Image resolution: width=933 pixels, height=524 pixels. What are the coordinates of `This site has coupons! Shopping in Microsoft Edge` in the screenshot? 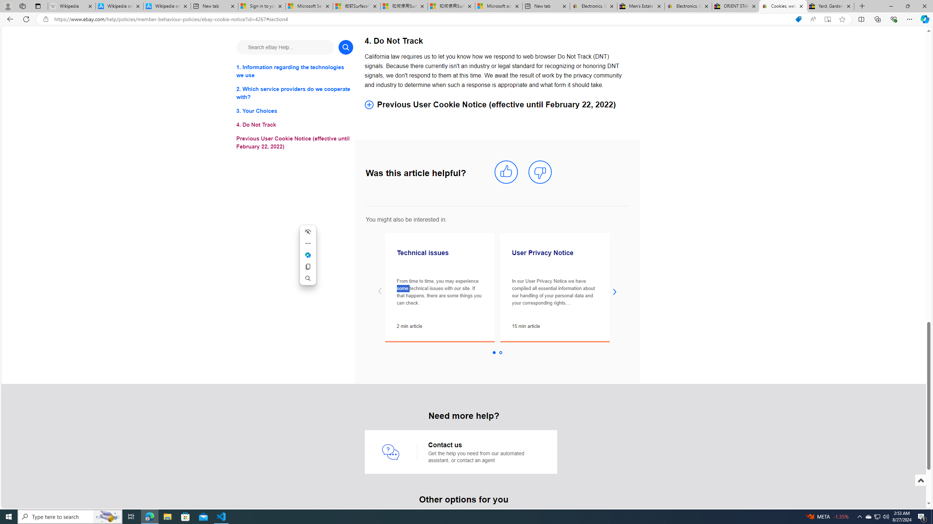 It's located at (798, 19).